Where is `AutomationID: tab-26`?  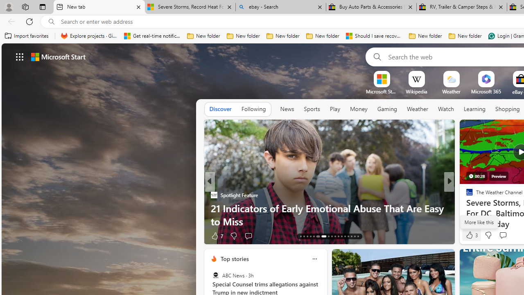 AutomationID: tab-26 is located at coordinates (348, 236).